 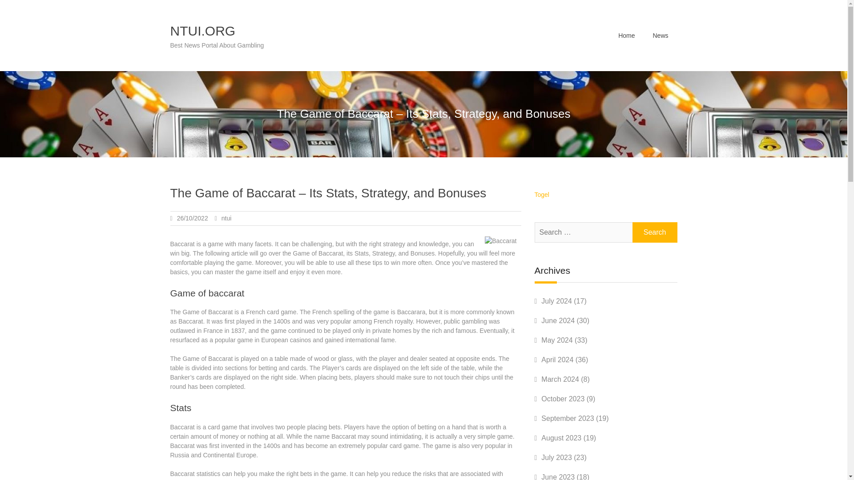 What do you see at coordinates (626, 35) in the screenshot?
I see `Home` at bounding box center [626, 35].